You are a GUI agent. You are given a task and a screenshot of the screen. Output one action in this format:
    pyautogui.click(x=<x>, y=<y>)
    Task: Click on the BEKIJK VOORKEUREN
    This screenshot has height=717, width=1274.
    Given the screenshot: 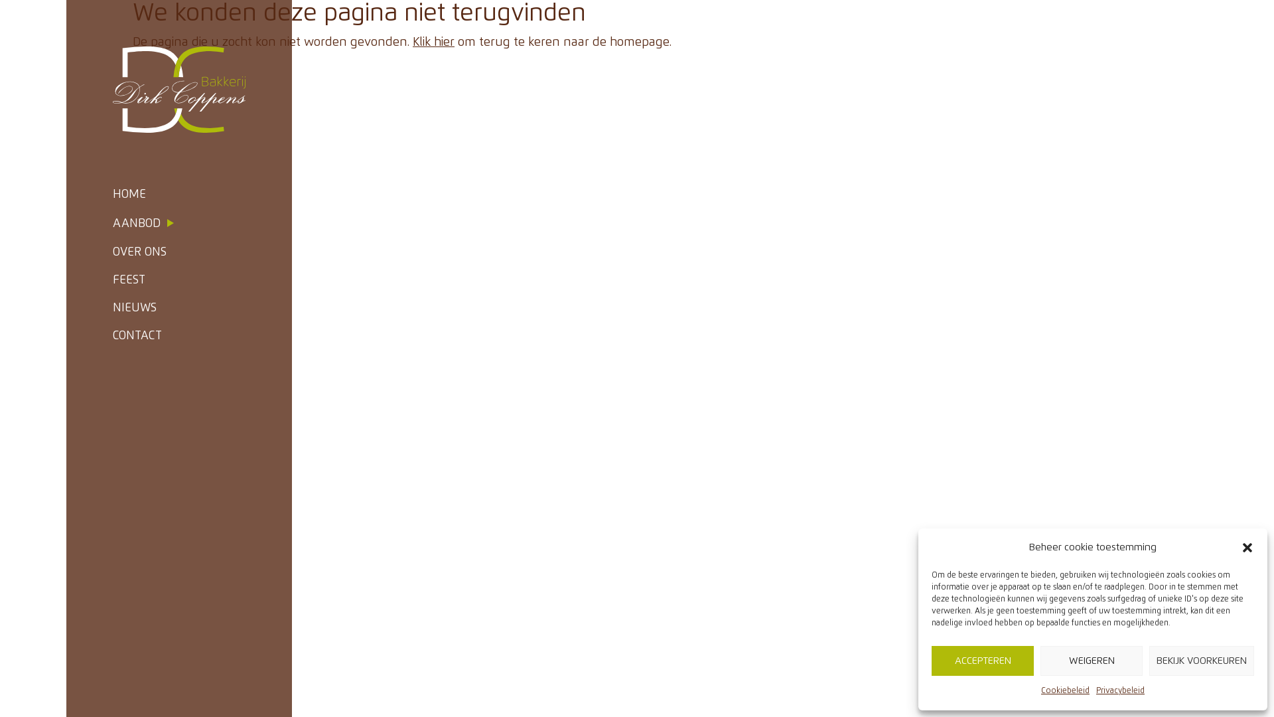 What is the action you would take?
    pyautogui.click(x=1202, y=661)
    